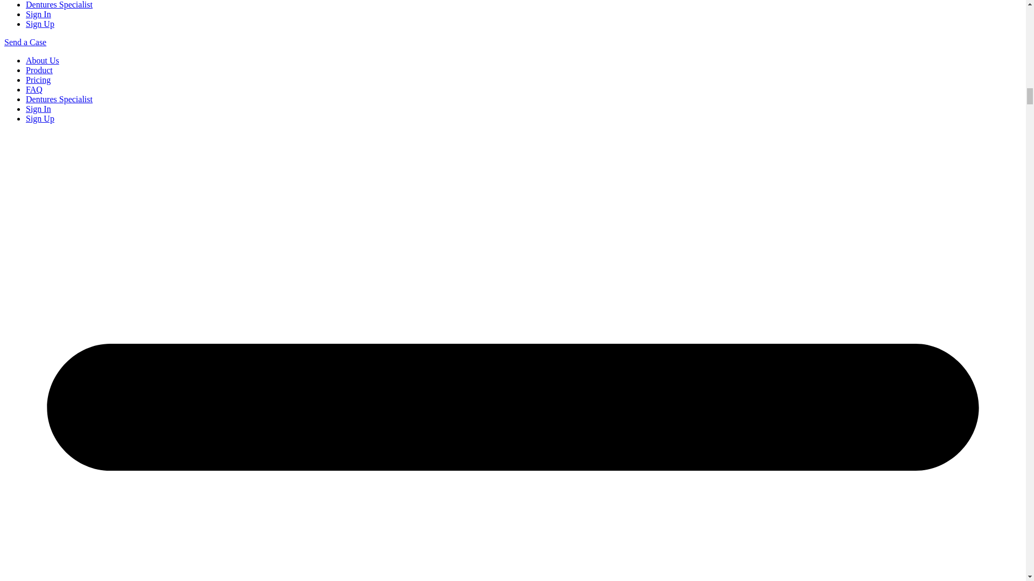 Image resolution: width=1034 pixels, height=581 pixels. What do you see at coordinates (59, 4) in the screenshot?
I see `Dentures Specialist` at bounding box center [59, 4].